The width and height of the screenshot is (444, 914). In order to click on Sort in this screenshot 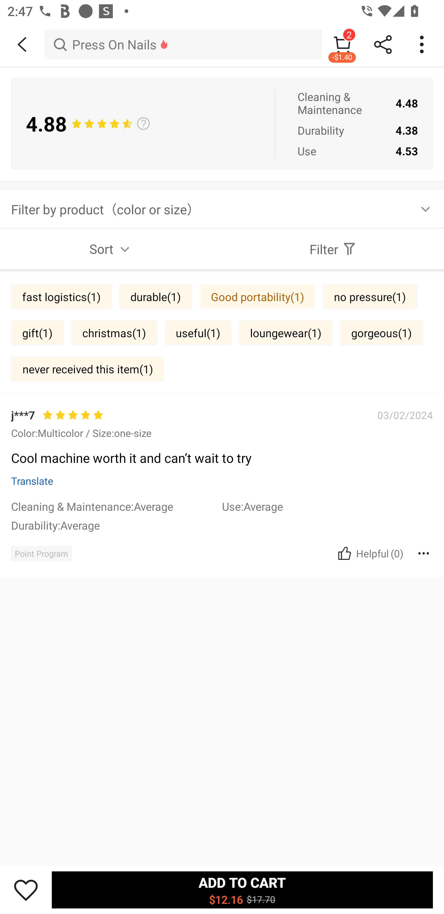, I will do `click(111, 249)`.